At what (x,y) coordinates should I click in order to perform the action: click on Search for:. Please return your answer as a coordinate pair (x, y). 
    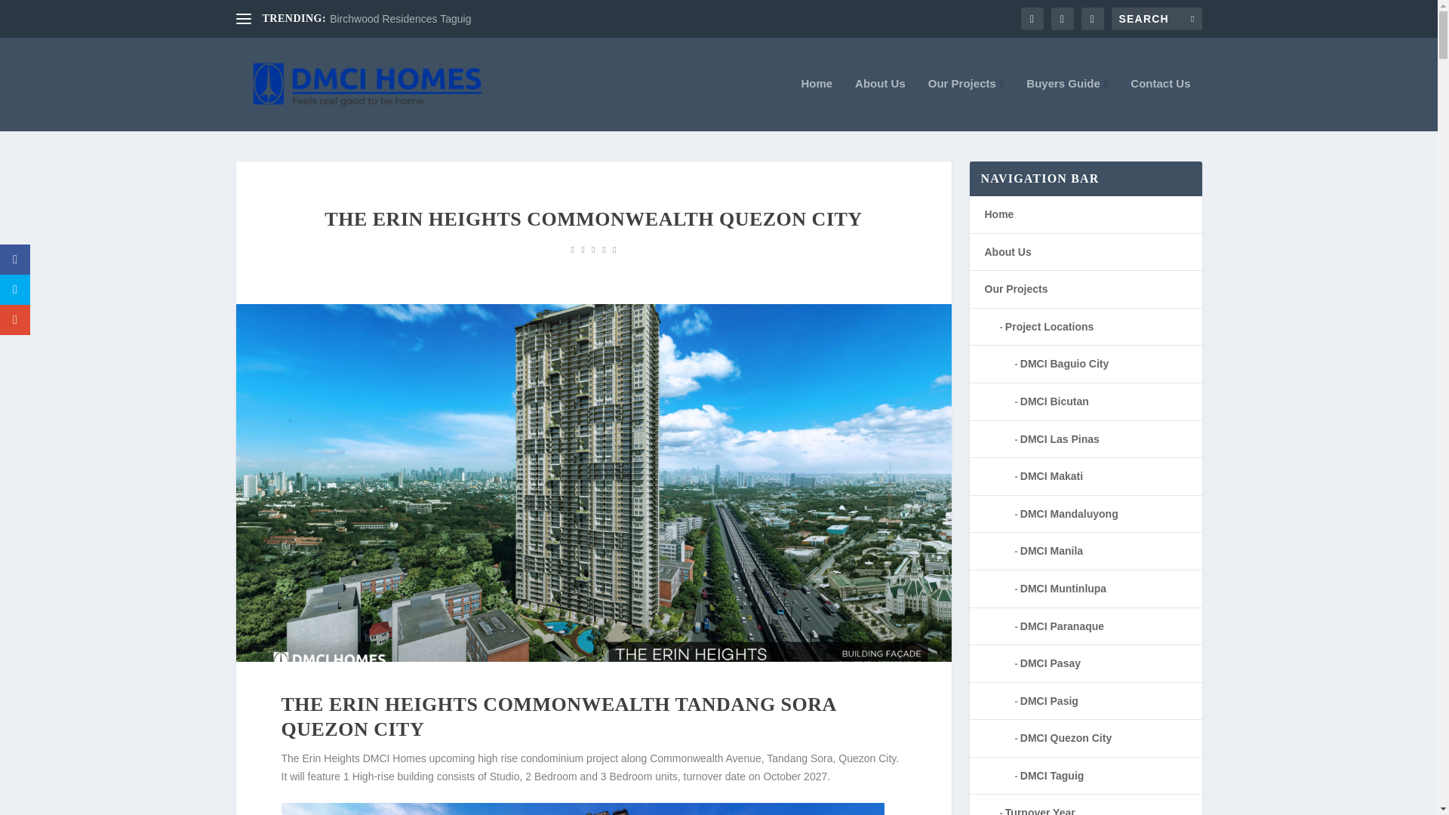
    Looking at the image, I should click on (1156, 18).